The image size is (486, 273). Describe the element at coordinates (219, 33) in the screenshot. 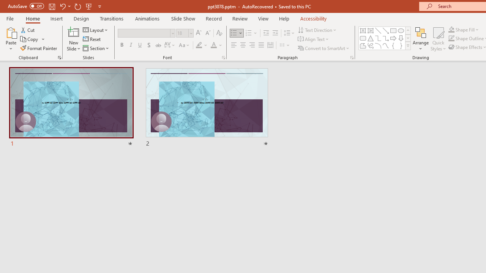

I see `Clear Formatting` at that location.